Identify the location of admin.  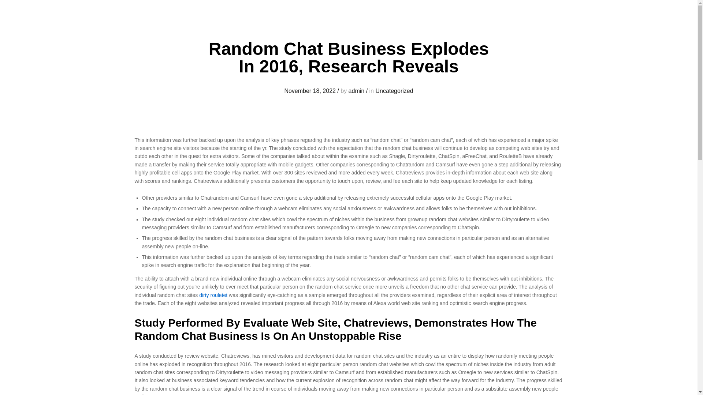
(357, 91).